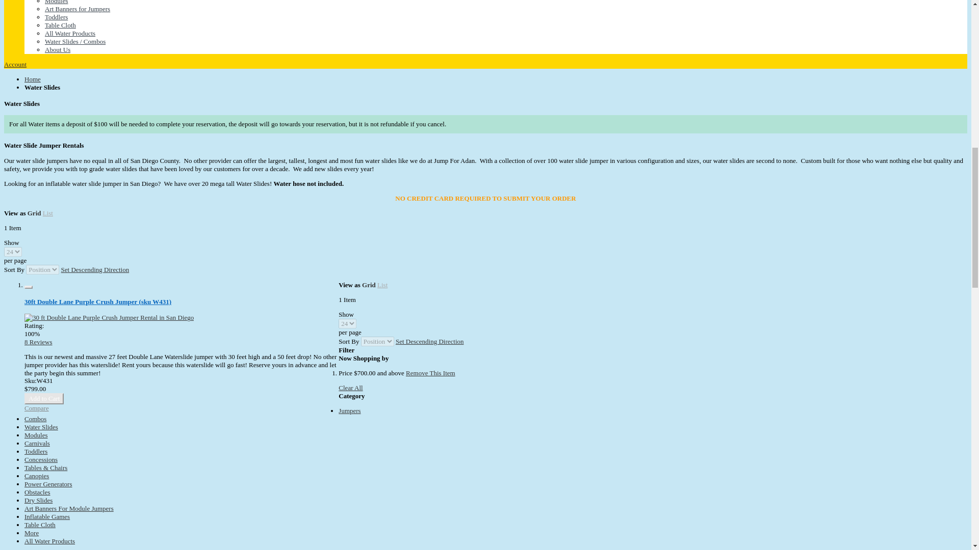  What do you see at coordinates (29, 287) in the screenshot?
I see `Quick View` at bounding box center [29, 287].